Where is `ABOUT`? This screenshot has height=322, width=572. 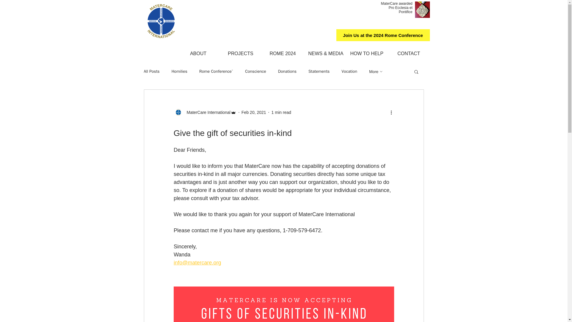
ABOUT is located at coordinates (198, 53).